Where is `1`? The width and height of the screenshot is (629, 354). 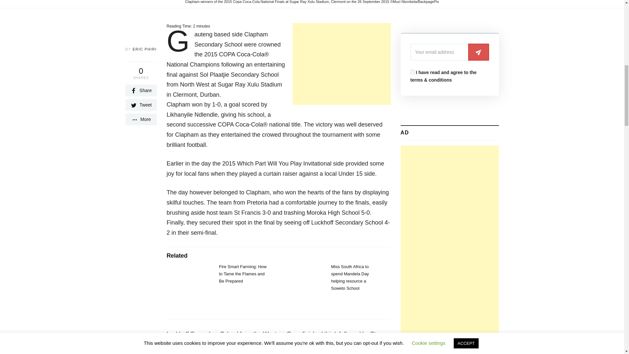 1 is located at coordinates (412, 71).